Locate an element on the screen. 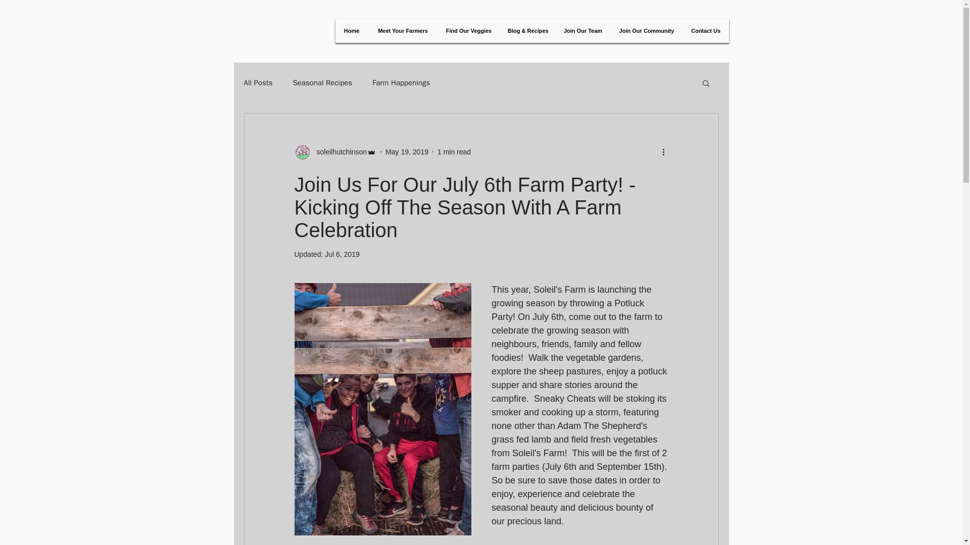  Jul 6, 2019 is located at coordinates (343, 254).